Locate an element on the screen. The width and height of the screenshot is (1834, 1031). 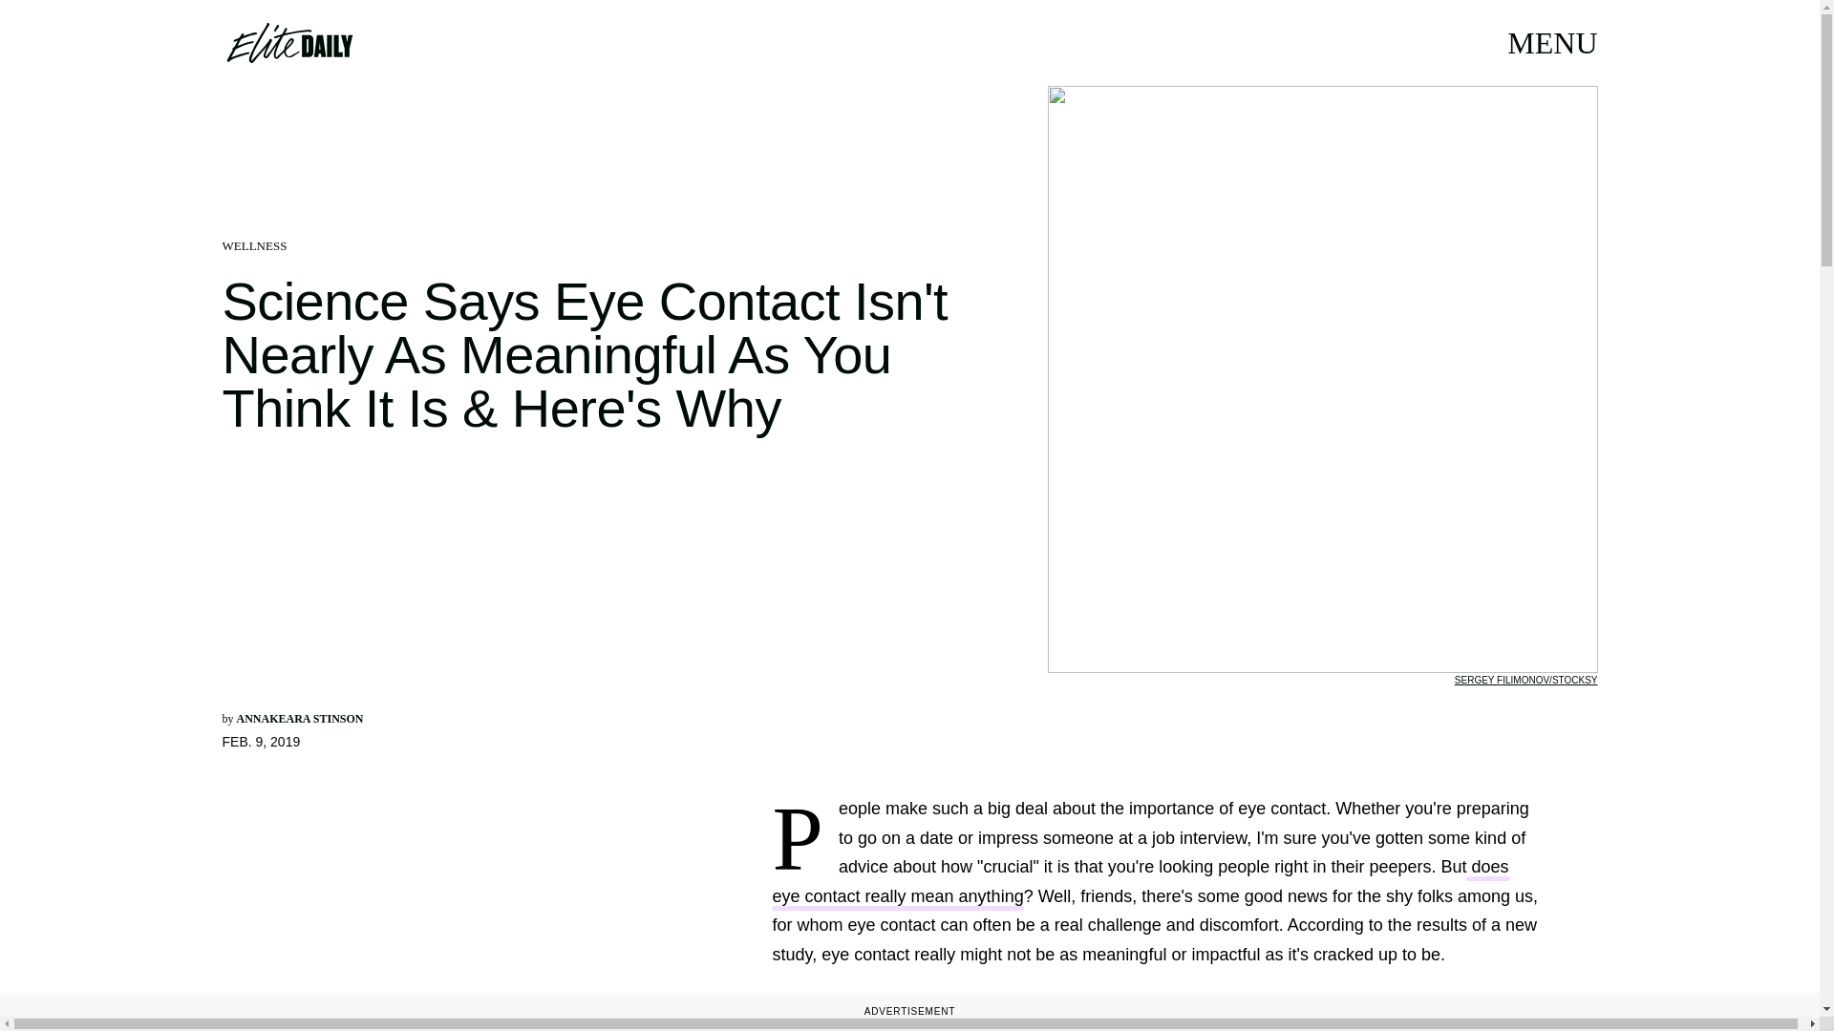
ANNAKEARA STINSON is located at coordinates (300, 719).